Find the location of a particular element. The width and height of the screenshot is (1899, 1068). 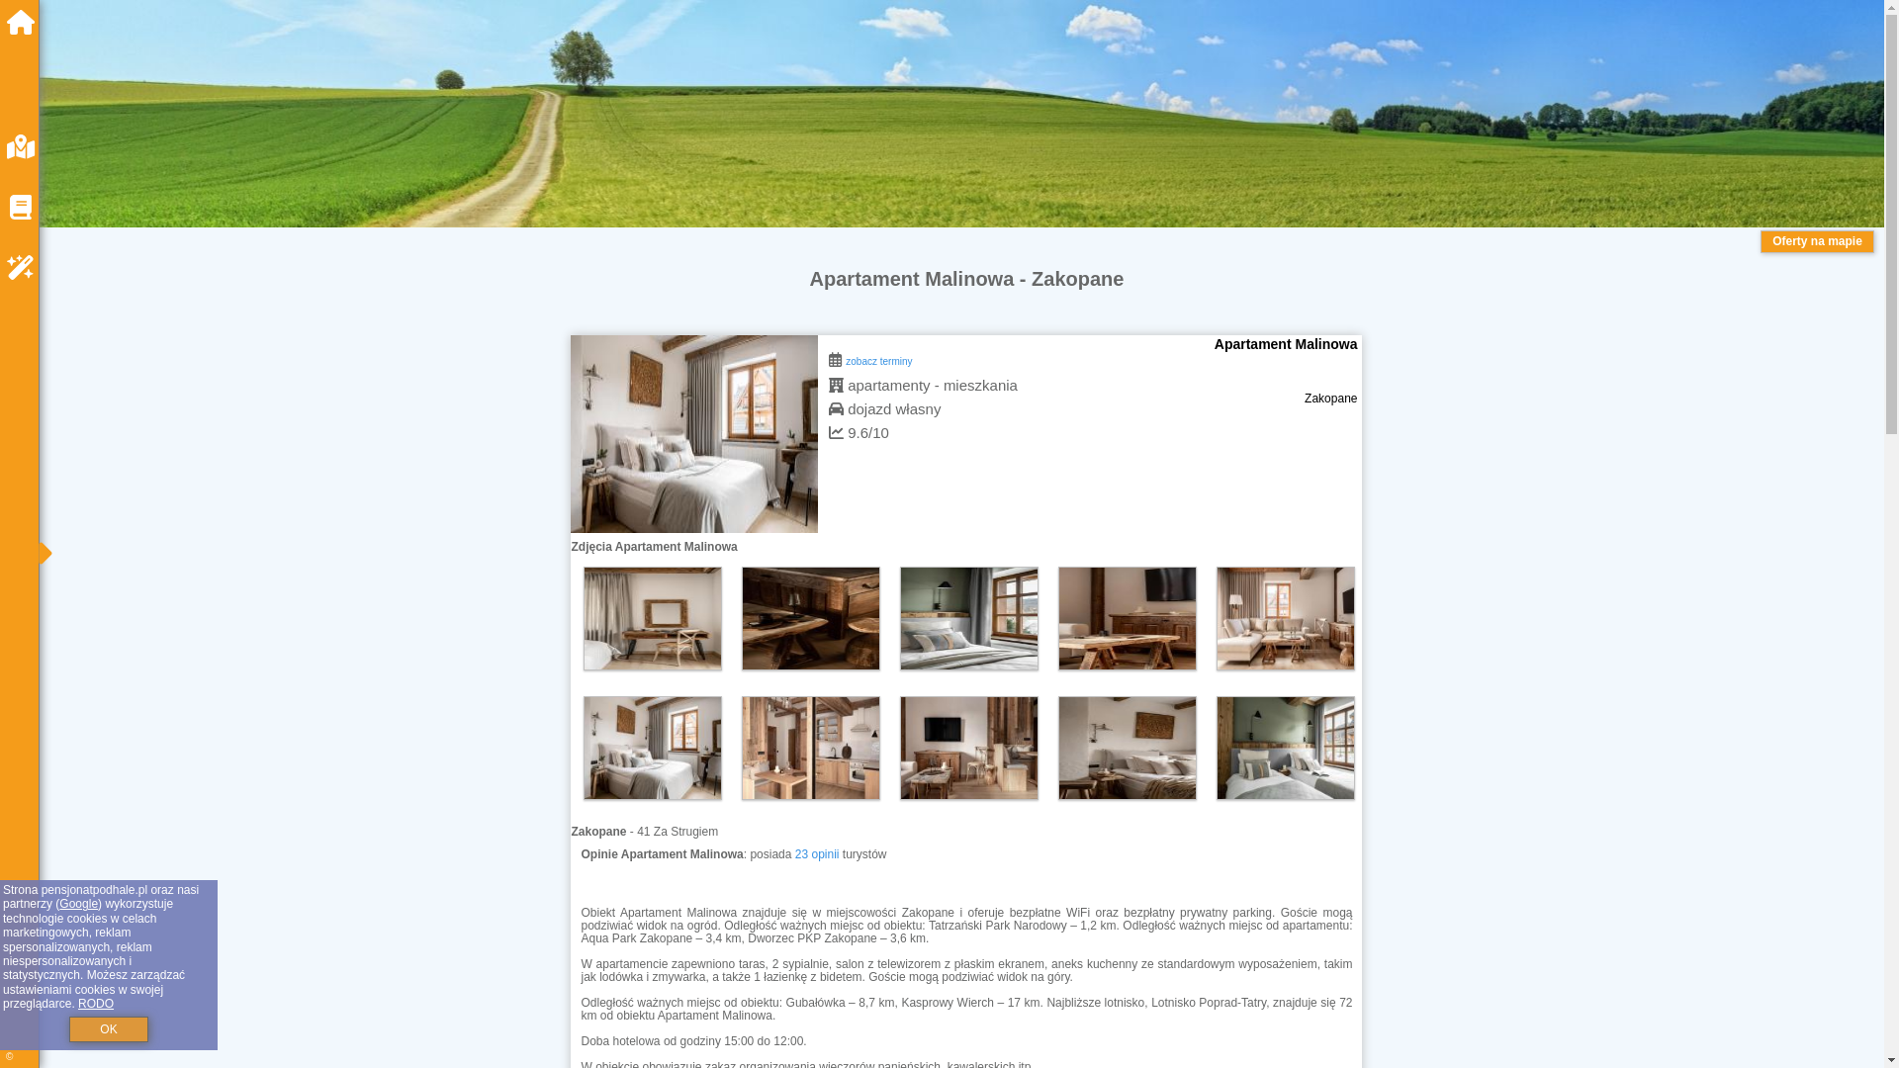

Oferty na mapie is located at coordinates (1817, 241).